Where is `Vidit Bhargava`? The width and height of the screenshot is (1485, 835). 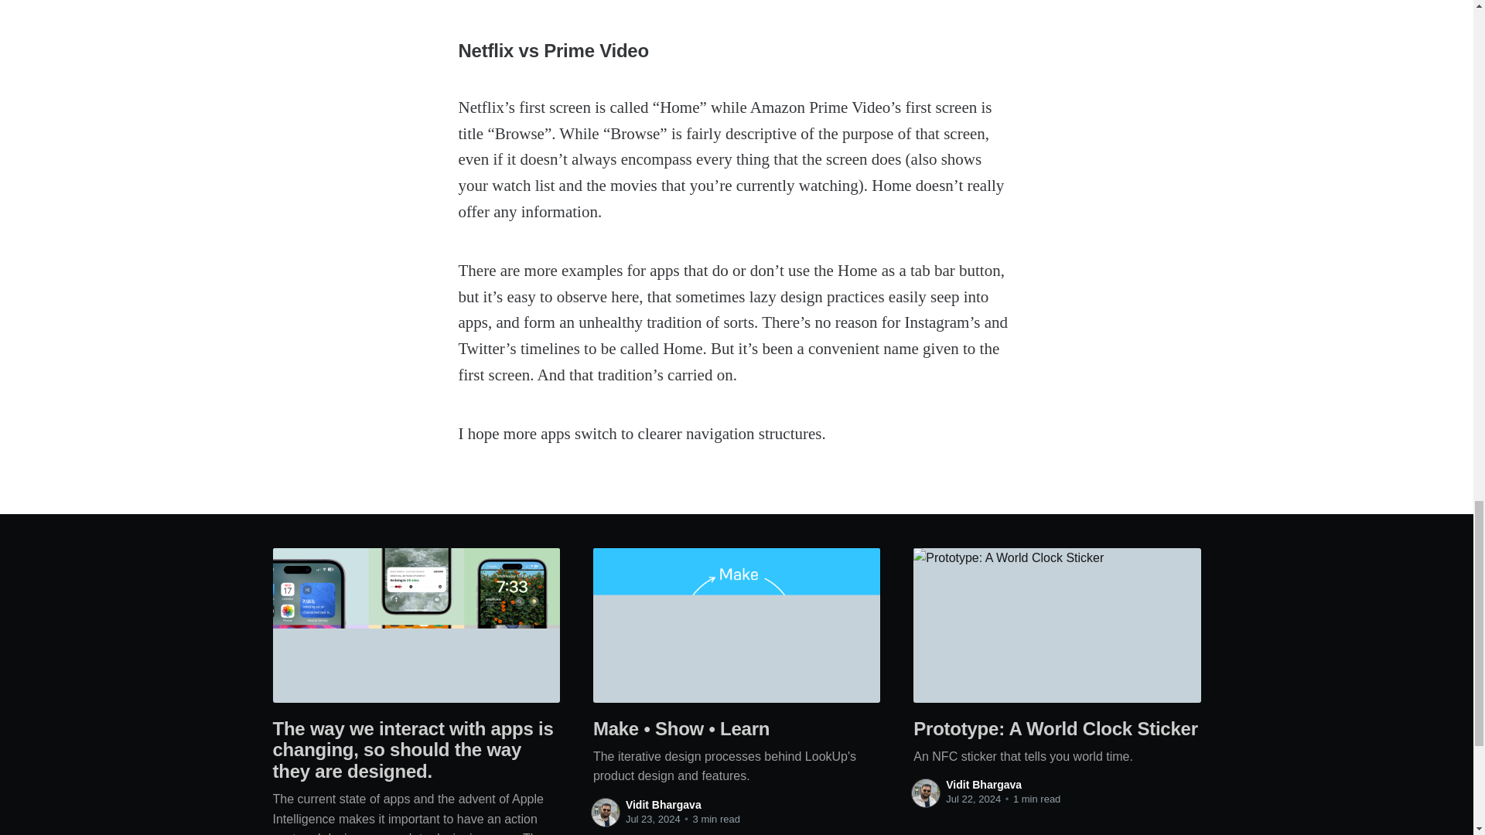 Vidit Bhargava is located at coordinates (663, 804).